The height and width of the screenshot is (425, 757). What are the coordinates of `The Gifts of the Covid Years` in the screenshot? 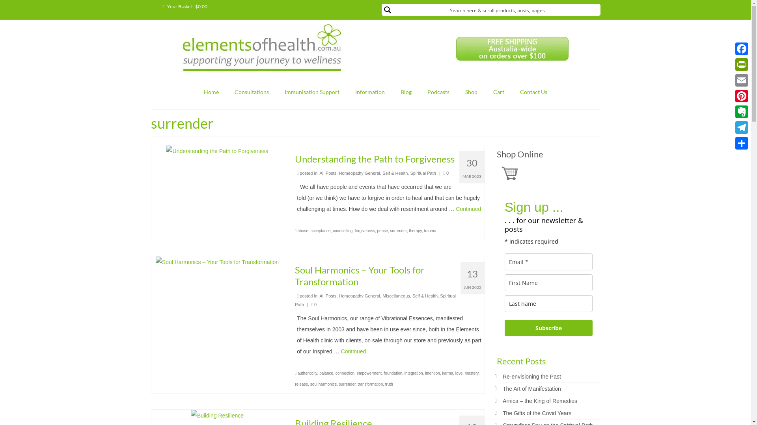 It's located at (537, 413).